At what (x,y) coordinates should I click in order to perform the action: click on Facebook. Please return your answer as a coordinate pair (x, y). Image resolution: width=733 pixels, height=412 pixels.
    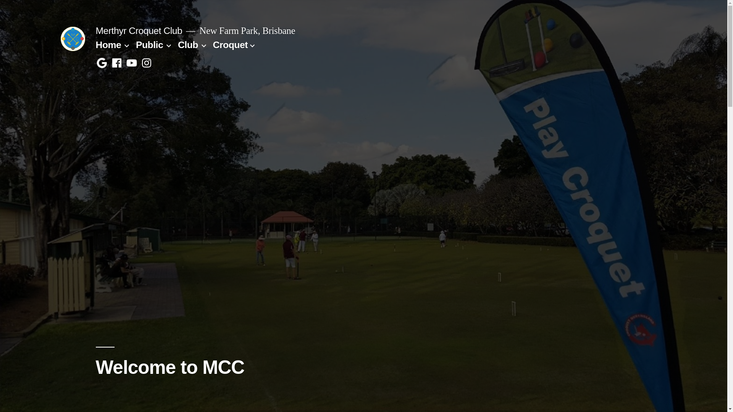
    Looking at the image, I should click on (117, 63).